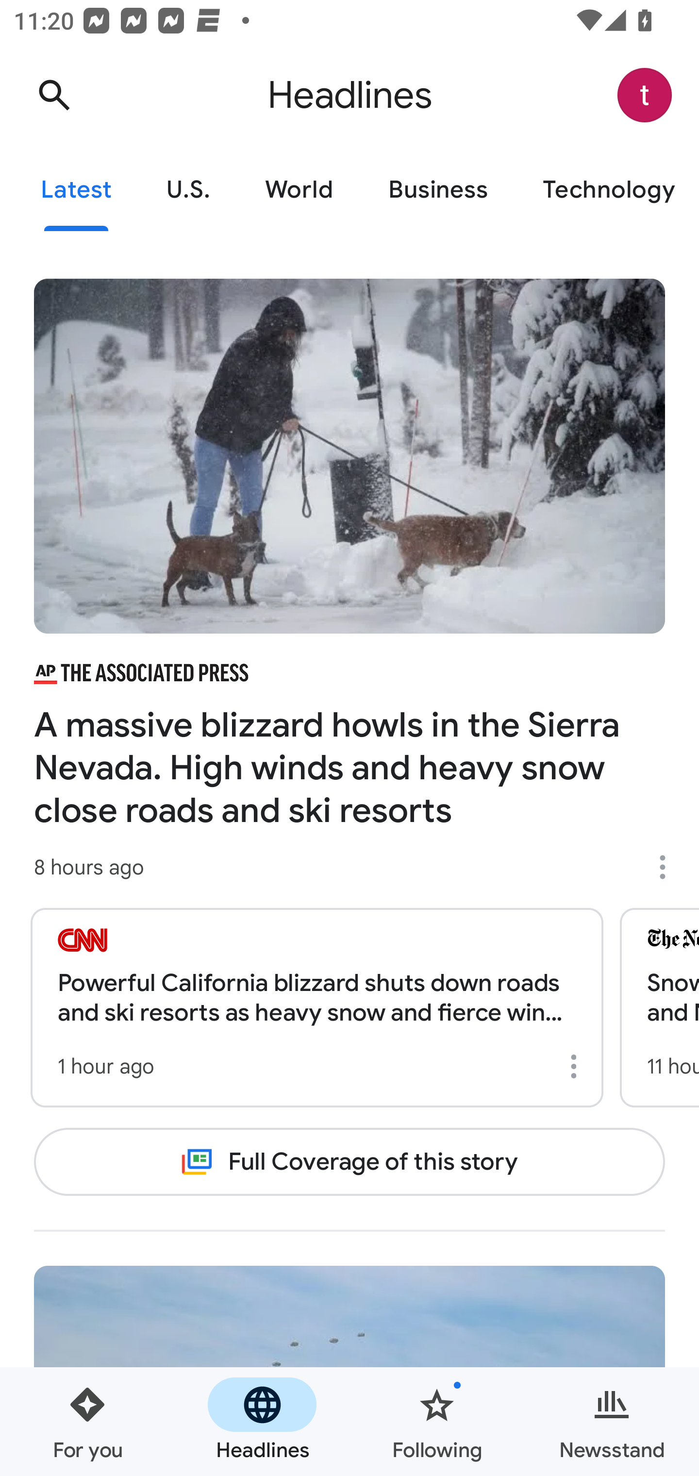 The height and width of the screenshot is (1476, 699). Describe the element at coordinates (54, 95) in the screenshot. I see `Search` at that location.